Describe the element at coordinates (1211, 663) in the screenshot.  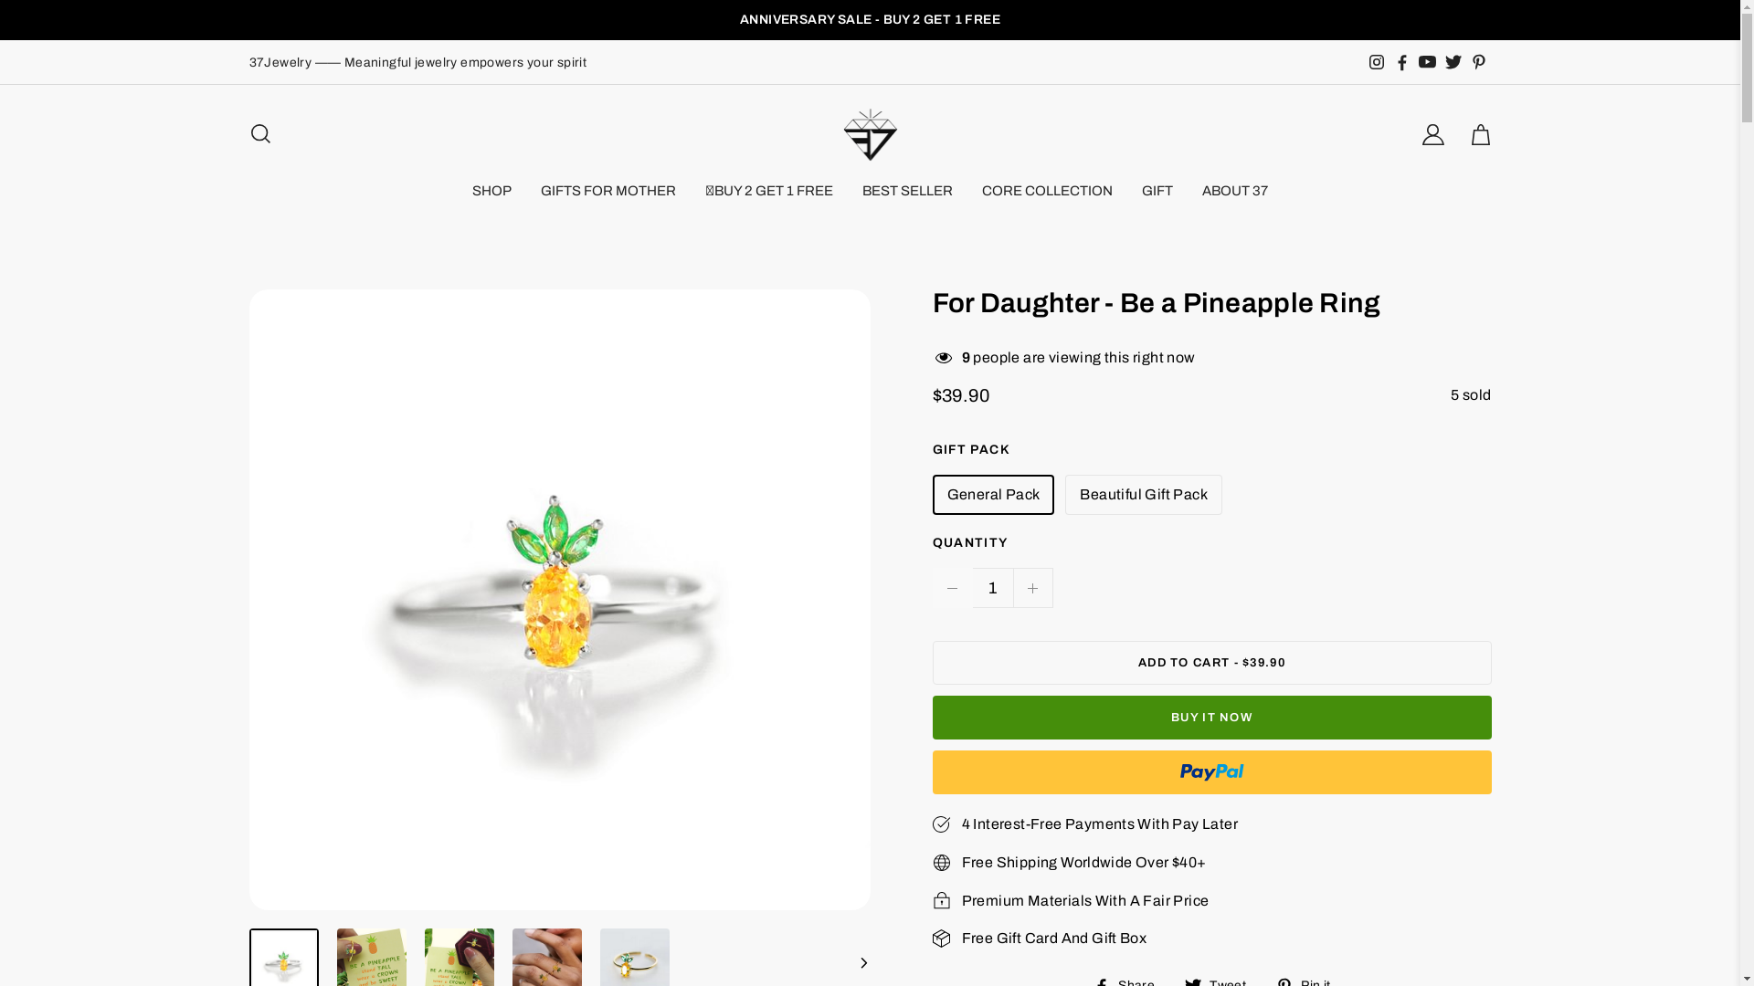
I see `ADD TO CART - $39.90` at that location.